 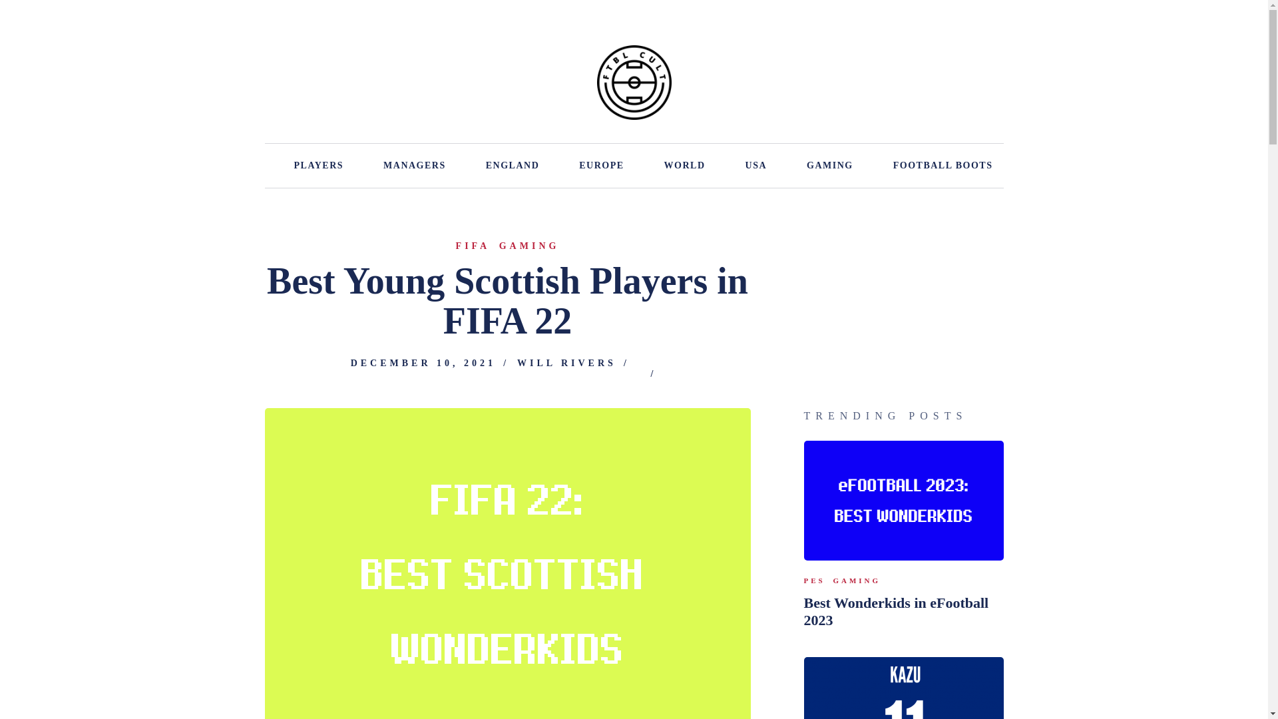 I want to click on Best Wonderkids in eFootball 2023, so click(x=903, y=501).